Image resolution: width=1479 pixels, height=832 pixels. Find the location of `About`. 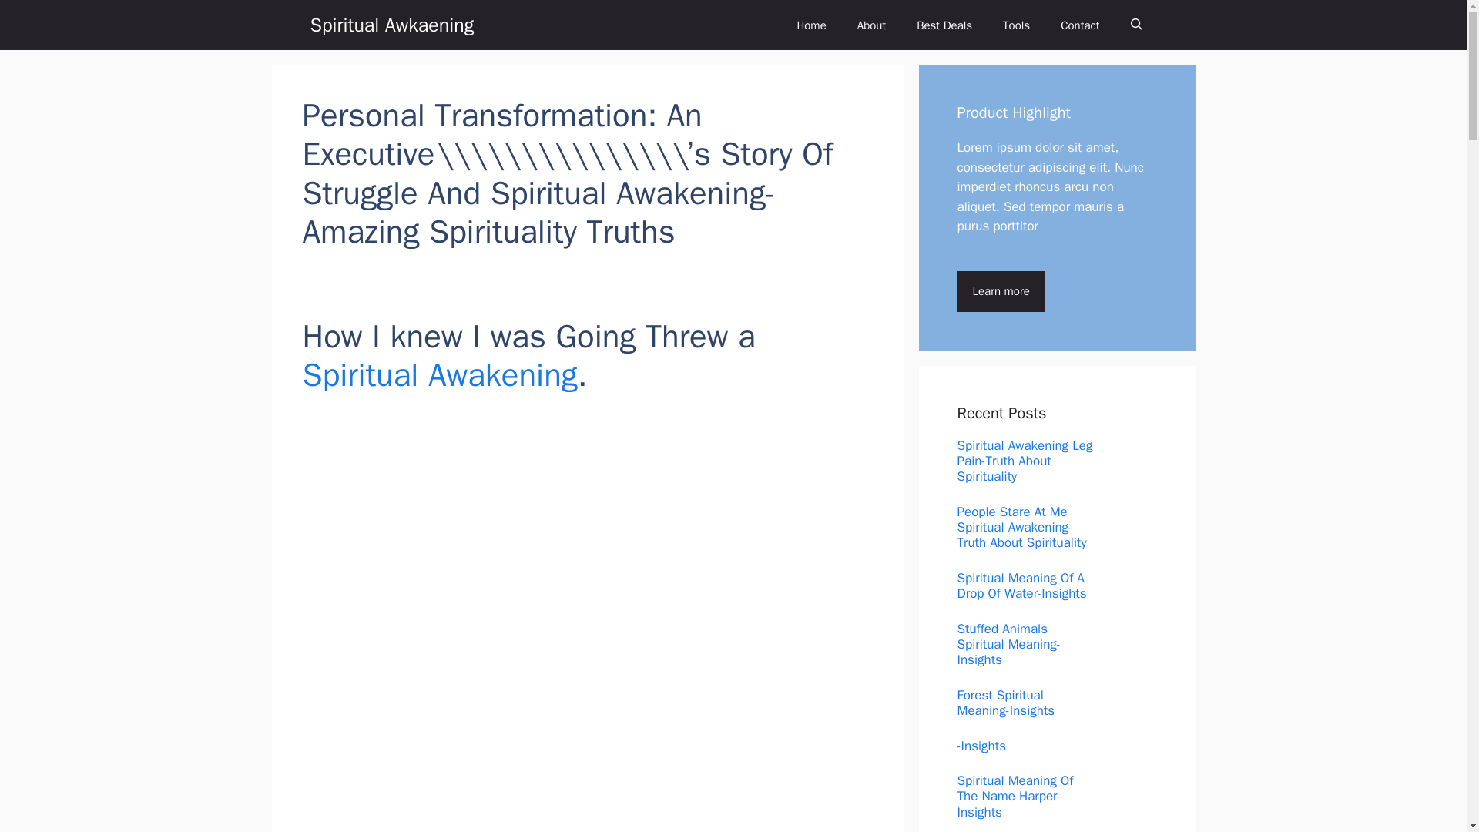

About is located at coordinates (870, 25).